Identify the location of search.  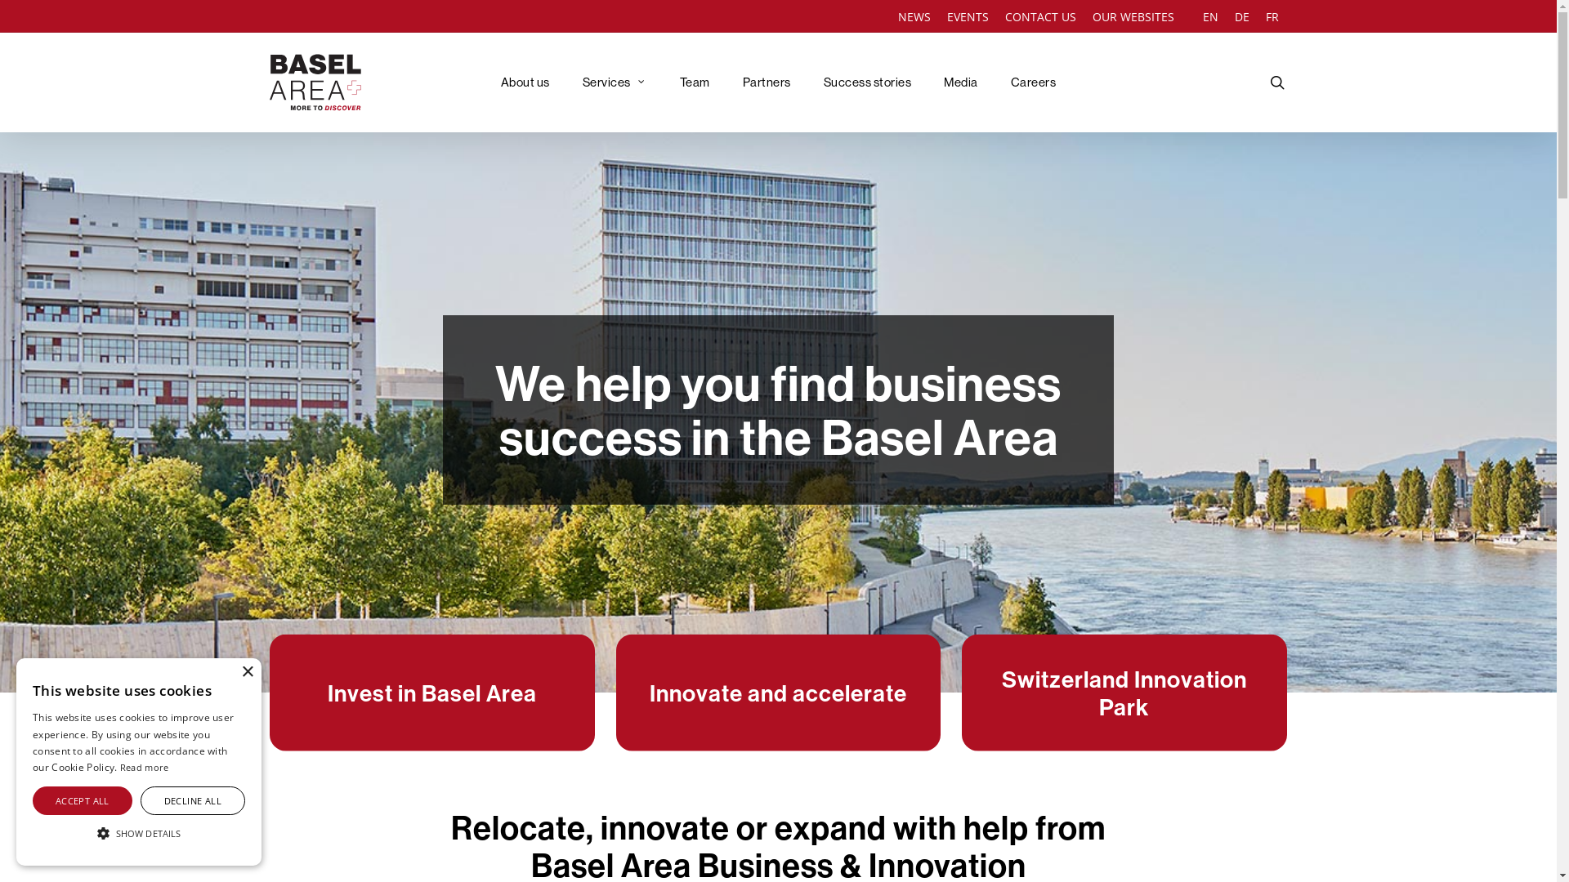
(1277, 82).